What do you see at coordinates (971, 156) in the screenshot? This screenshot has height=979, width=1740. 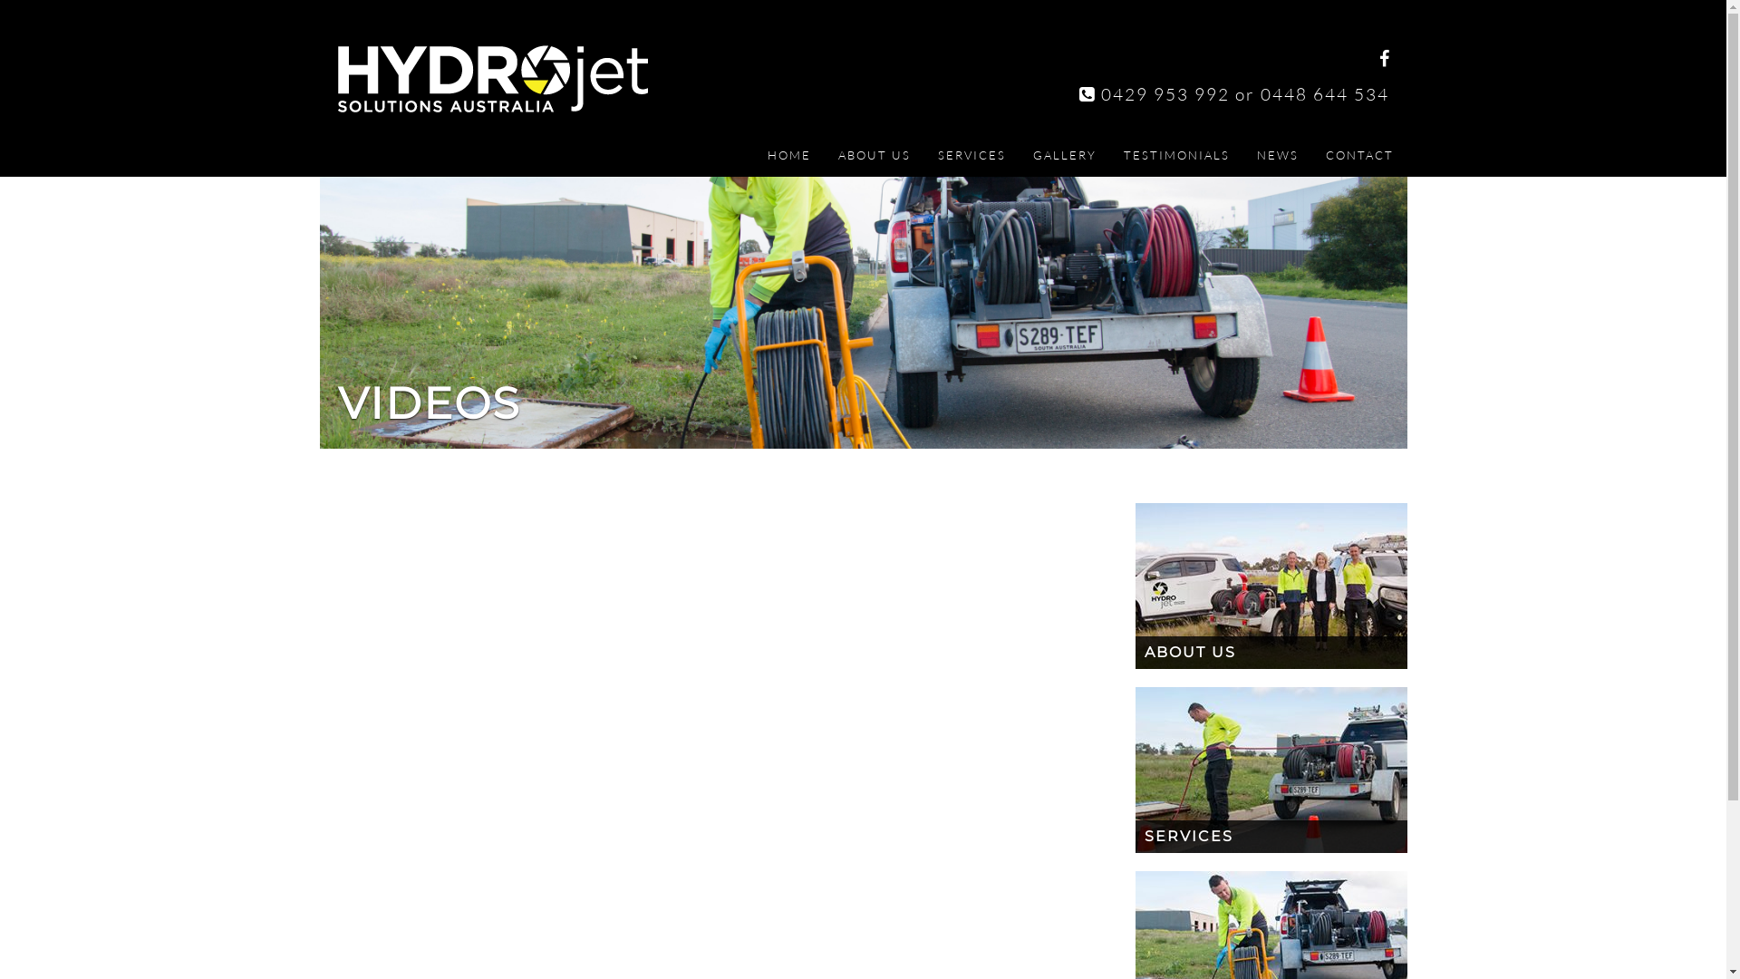 I see `SERVICES` at bounding box center [971, 156].